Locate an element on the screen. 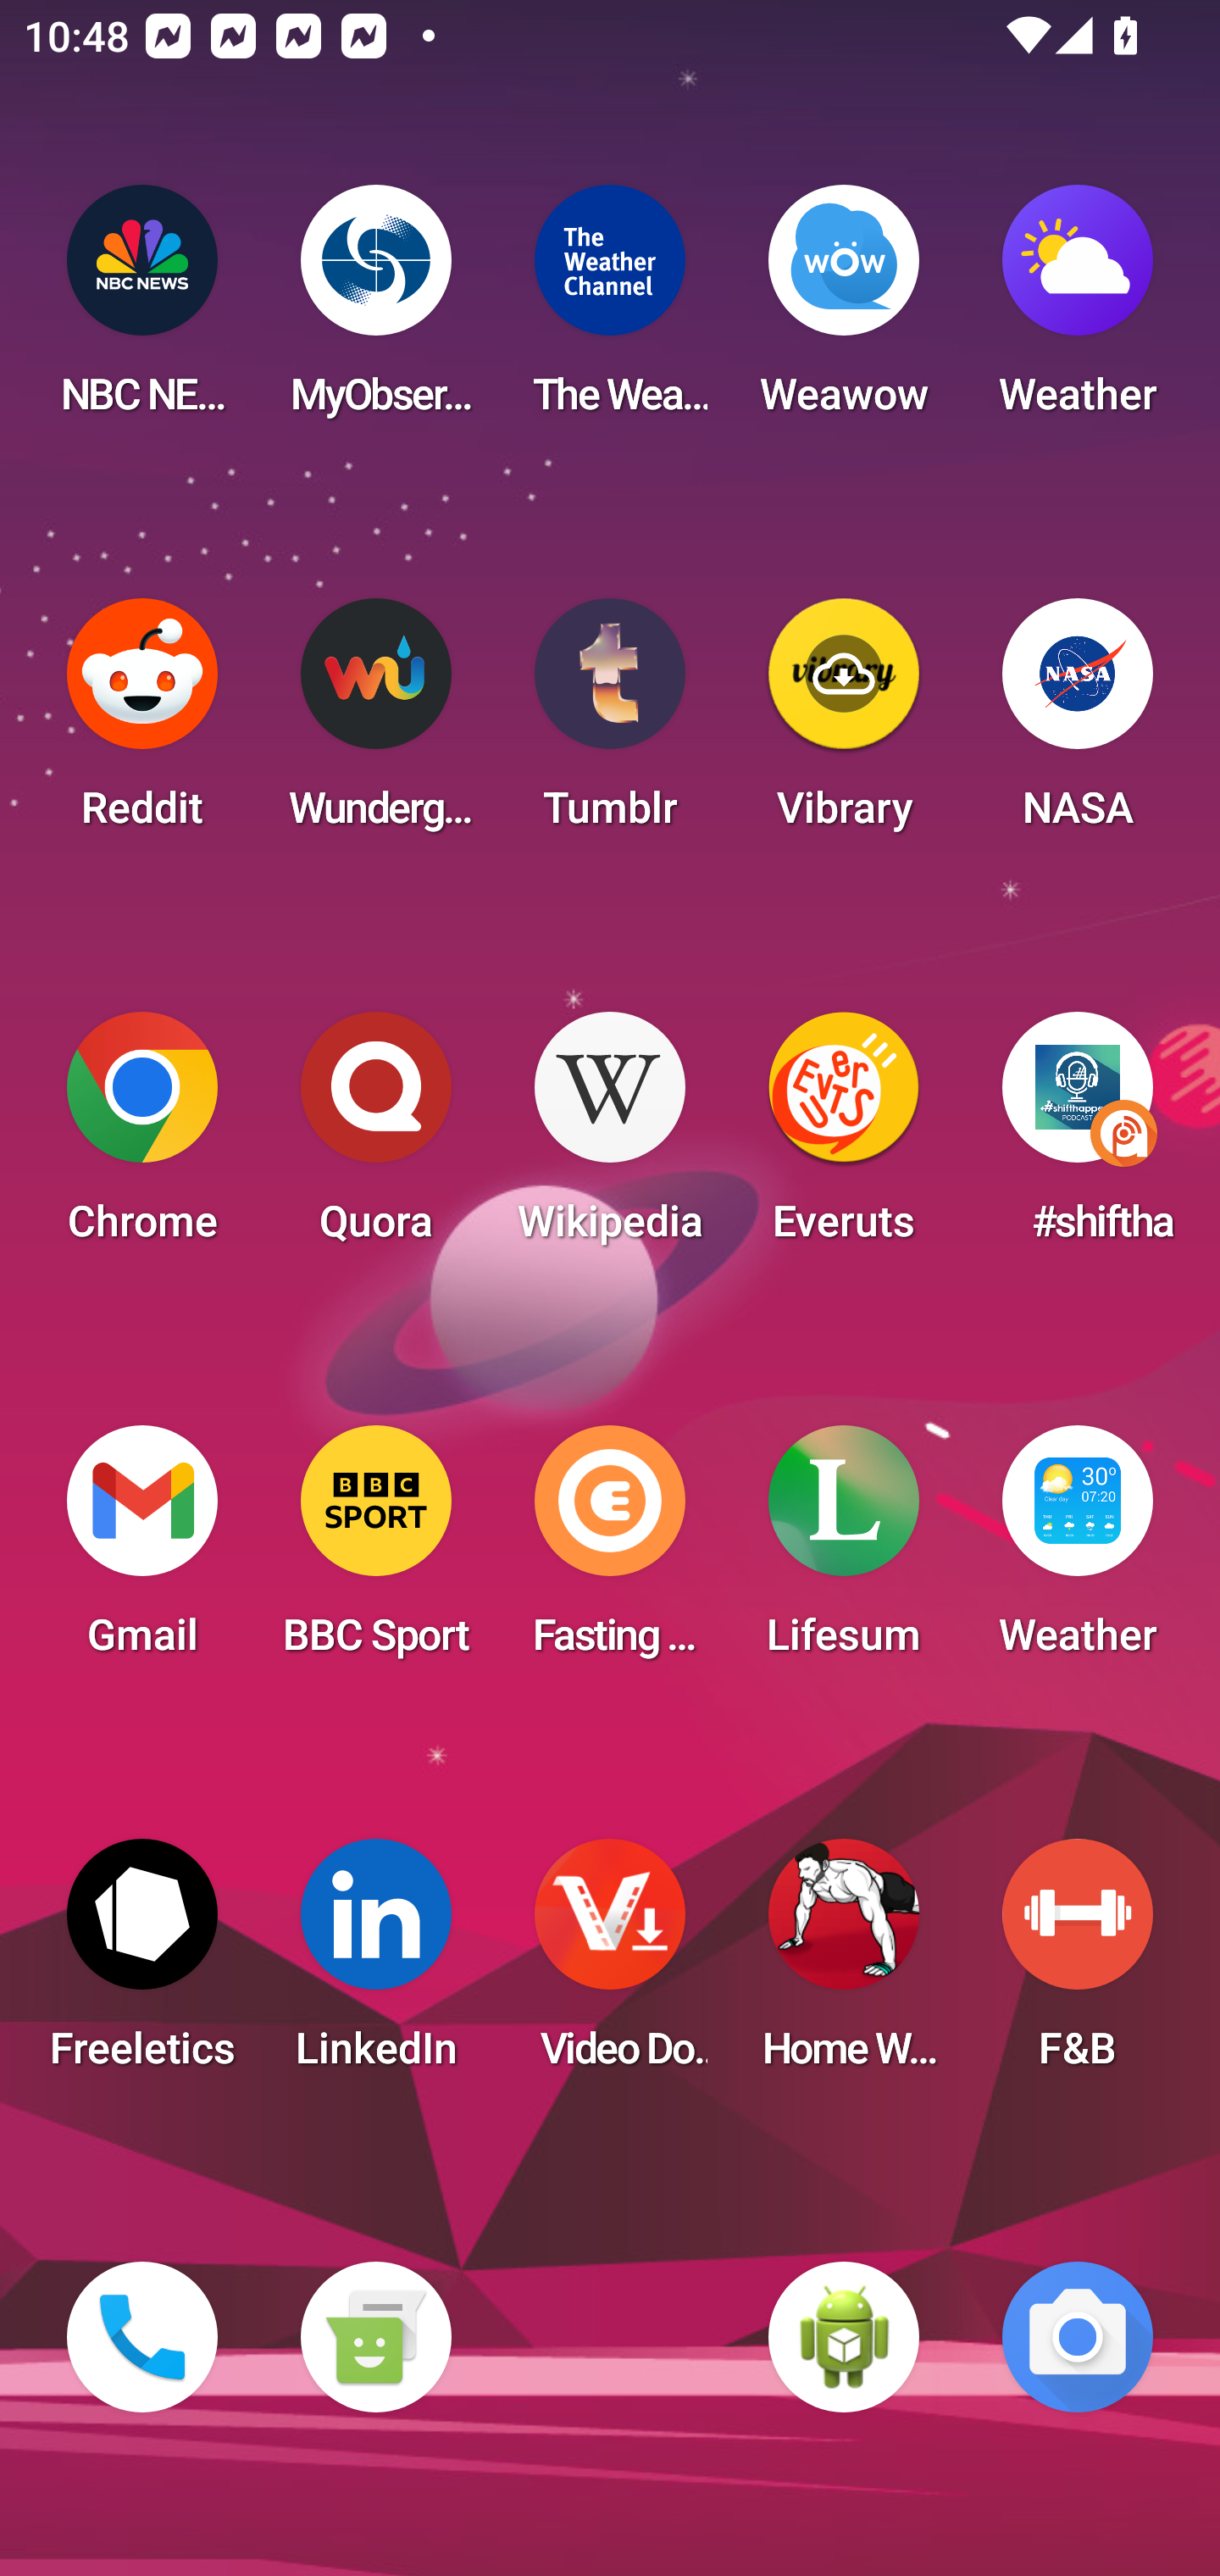  Quora is located at coordinates (375, 1137).